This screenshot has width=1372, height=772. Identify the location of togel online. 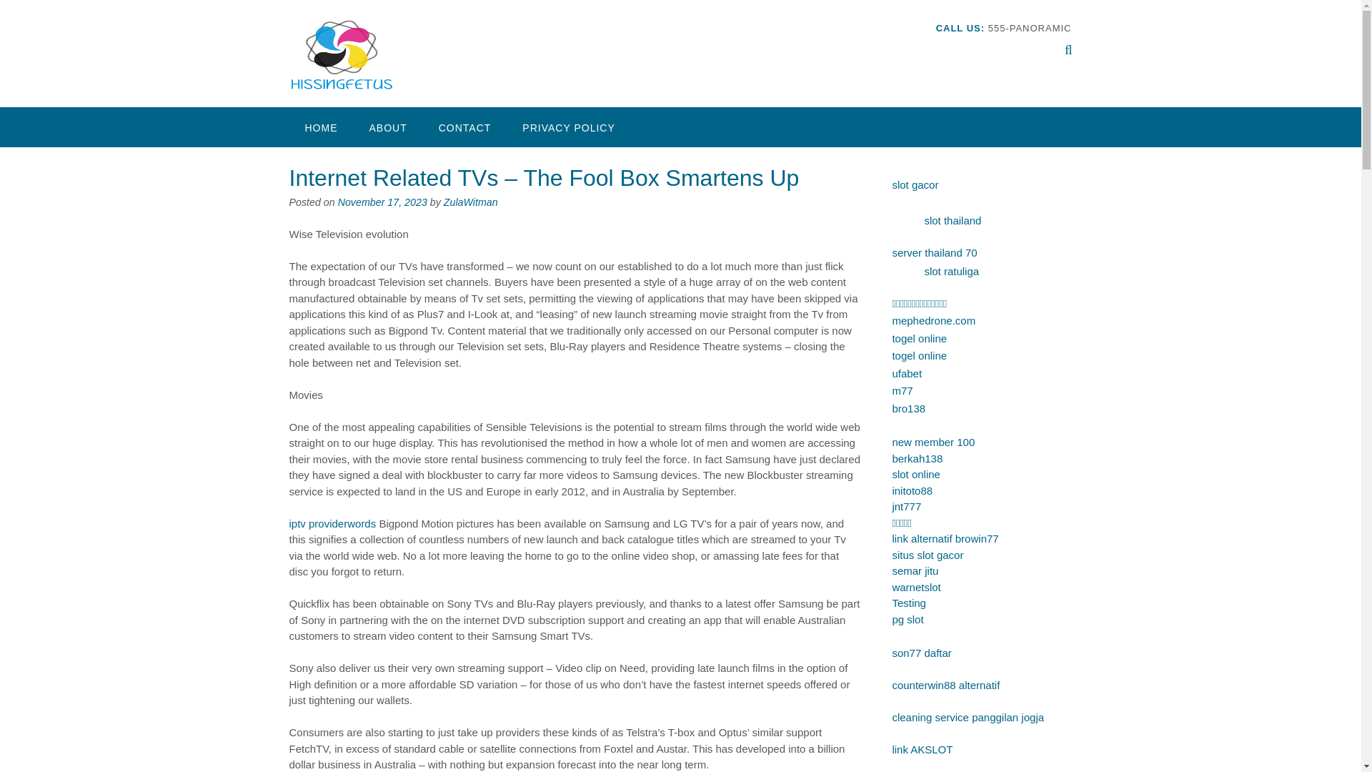
(919, 337).